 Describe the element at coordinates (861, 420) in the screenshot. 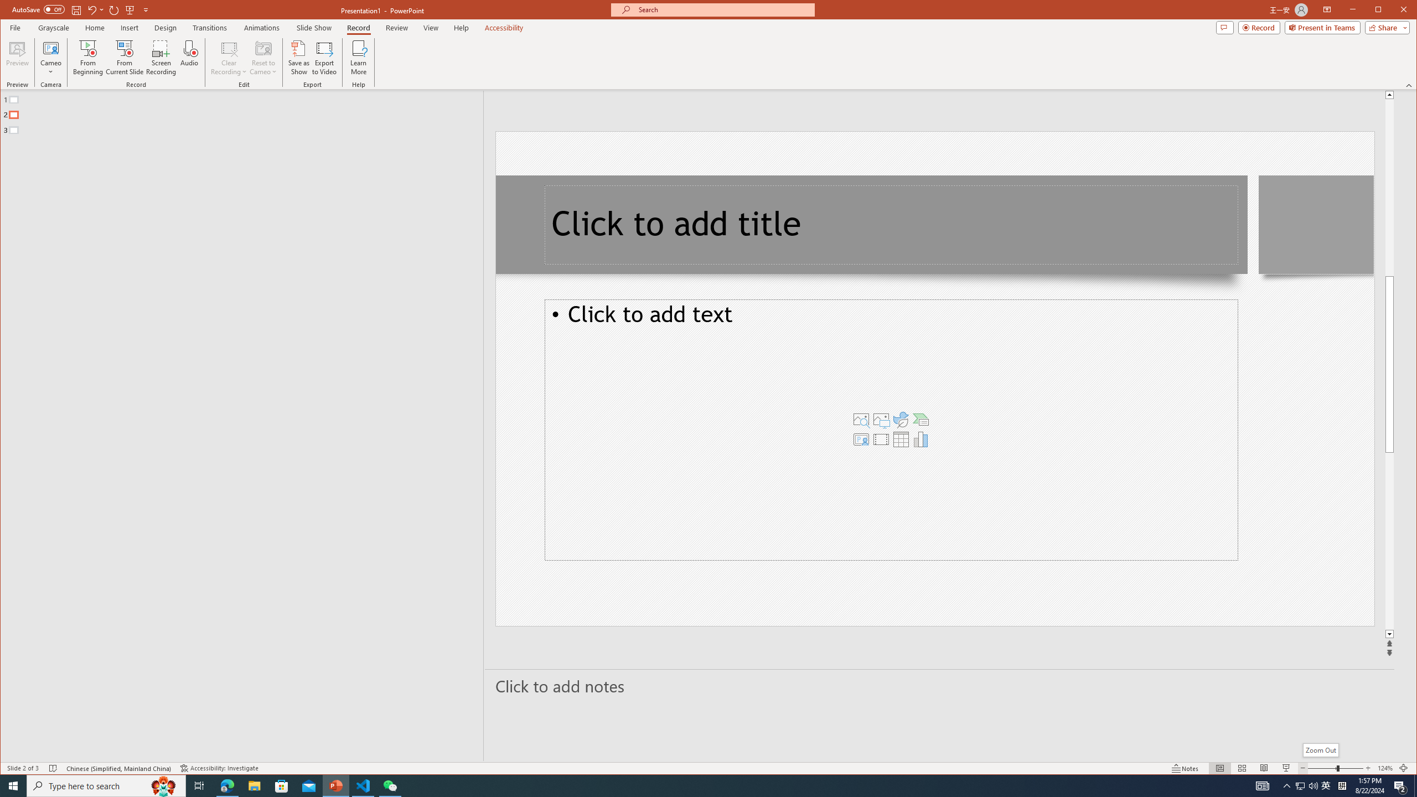

I see `Stock Images` at that location.